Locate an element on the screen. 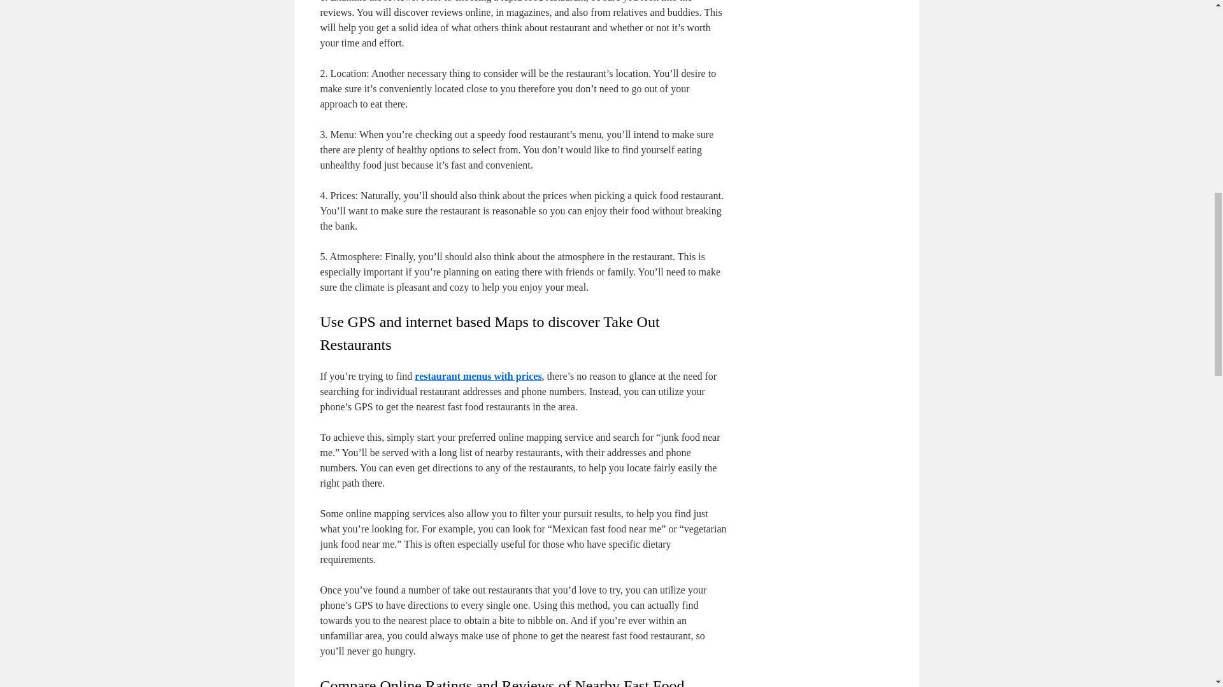 This screenshot has width=1223, height=687. restaurant menus with prices is located at coordinates (478, 377).